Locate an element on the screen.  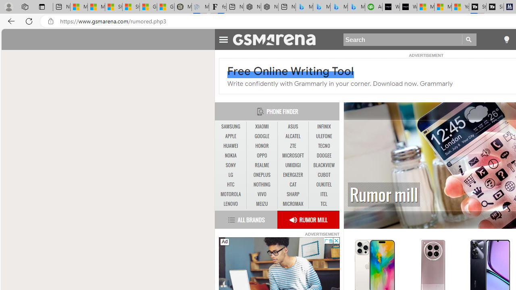
ENERGIZER is located at coordinates (293, 175).